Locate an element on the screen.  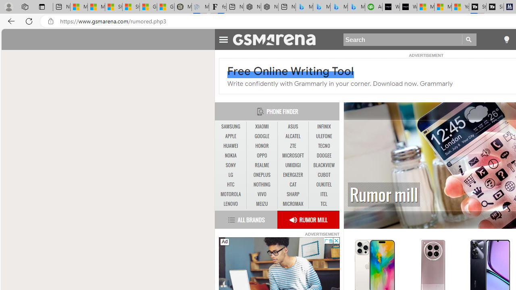
ENERGIZER is located at coordinates (293, 175).